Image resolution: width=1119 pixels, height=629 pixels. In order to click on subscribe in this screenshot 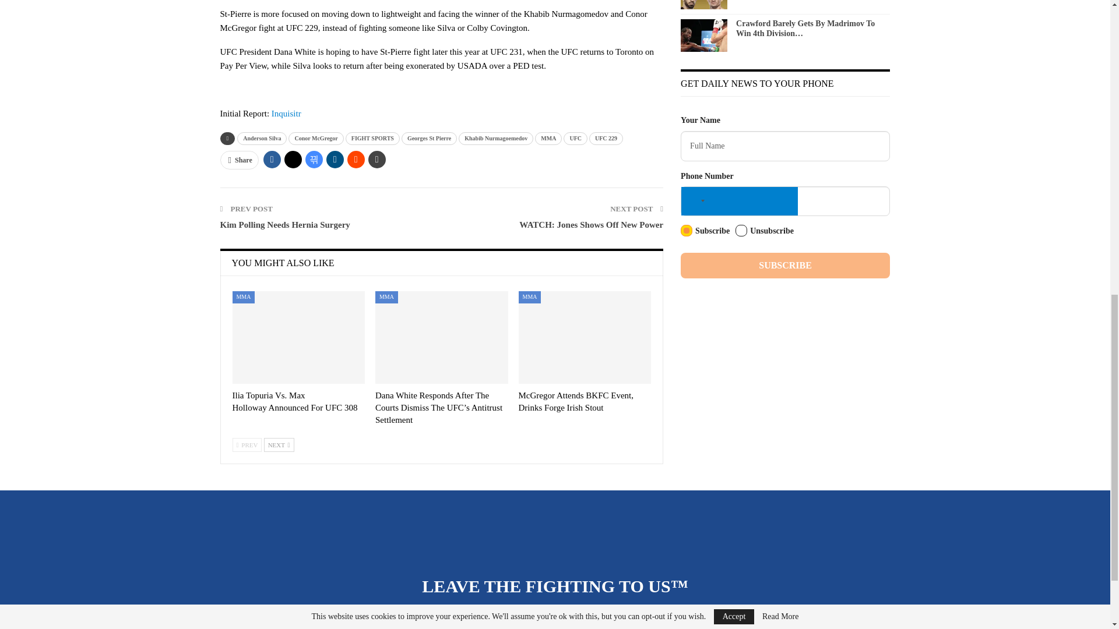, I will do `click(687, 231)`.